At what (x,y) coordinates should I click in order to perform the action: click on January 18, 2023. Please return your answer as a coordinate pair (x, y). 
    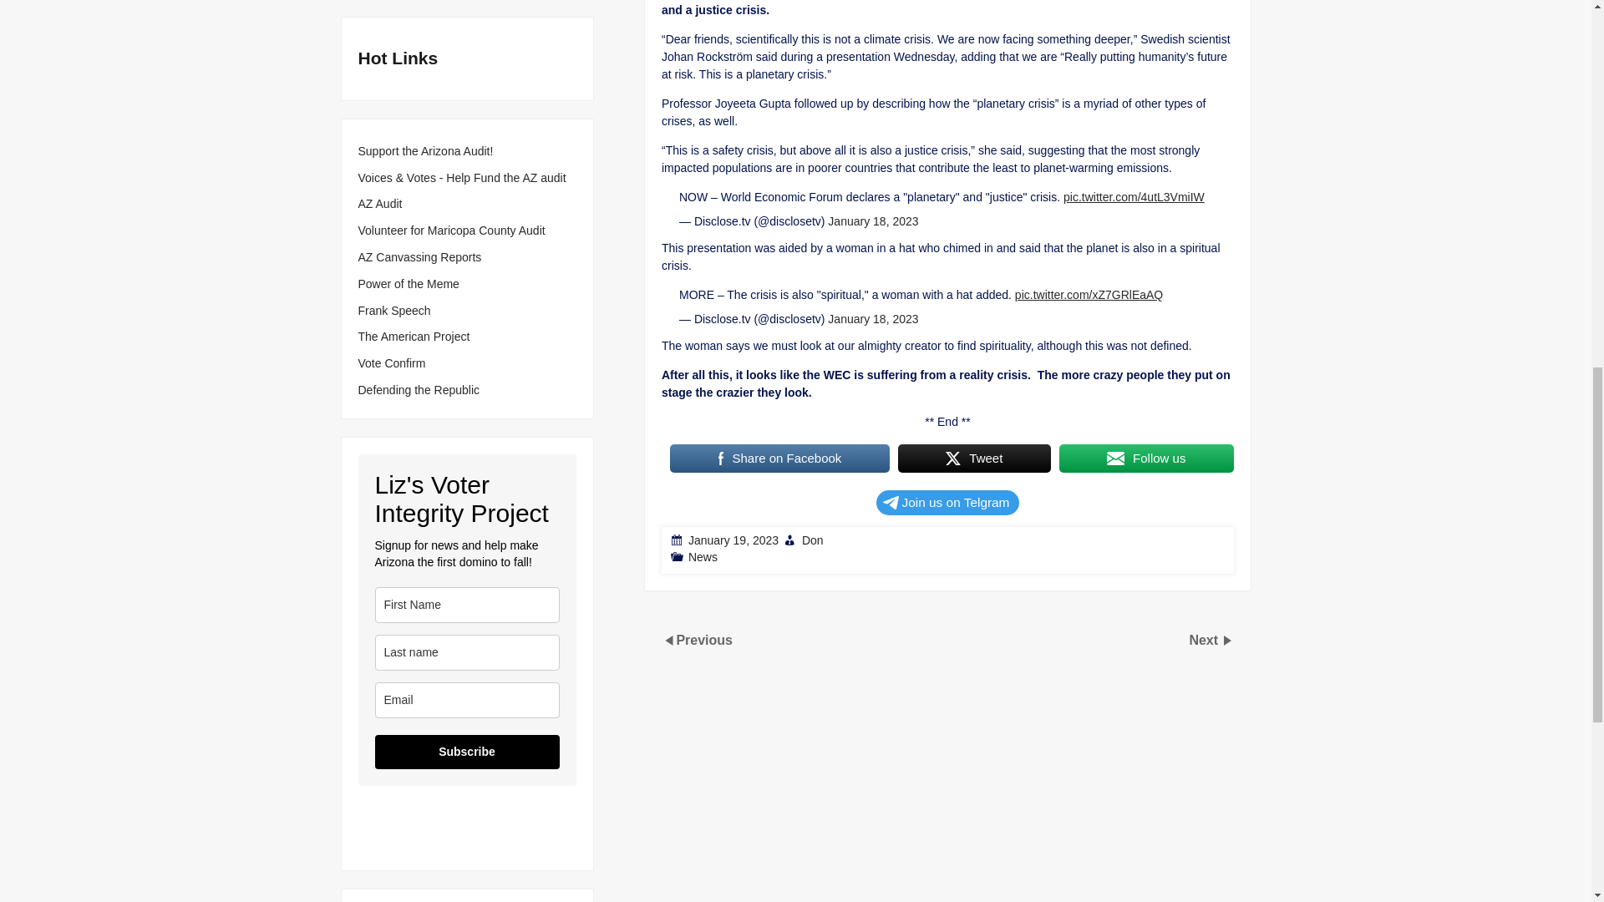
    Looking at the image, I should click on (872, 221).